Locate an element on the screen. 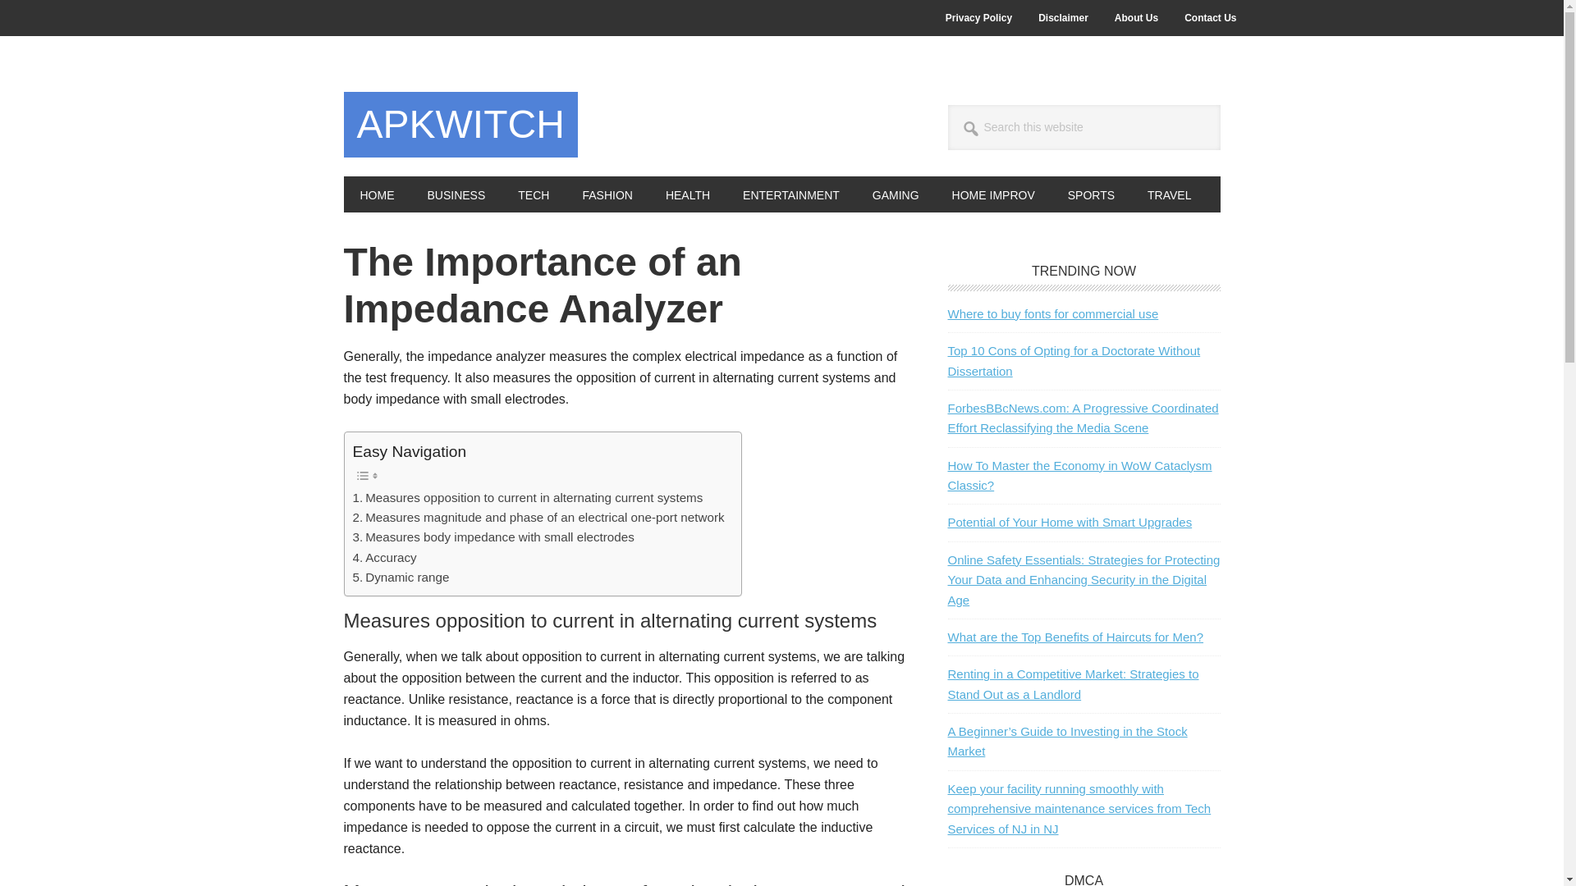 This screenshot has height=886, width=1576. HOME is located at coordinates (376, 194).